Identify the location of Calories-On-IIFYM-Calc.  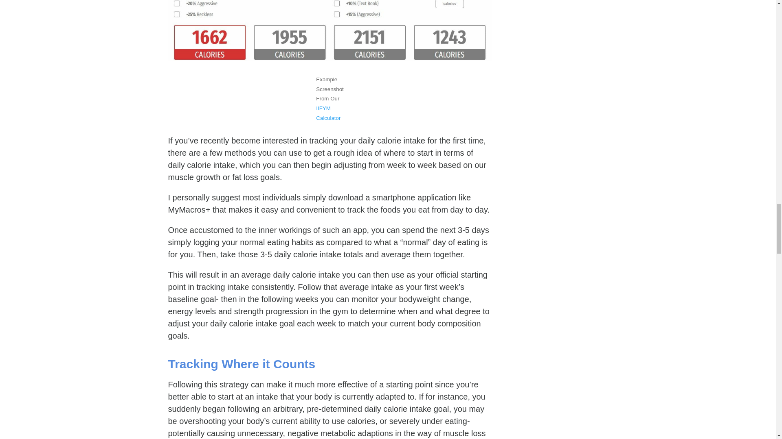
(330, 30).